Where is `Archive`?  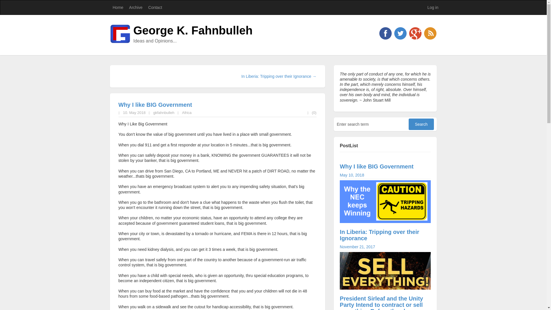
Archive is located at coordinates (135, 7).